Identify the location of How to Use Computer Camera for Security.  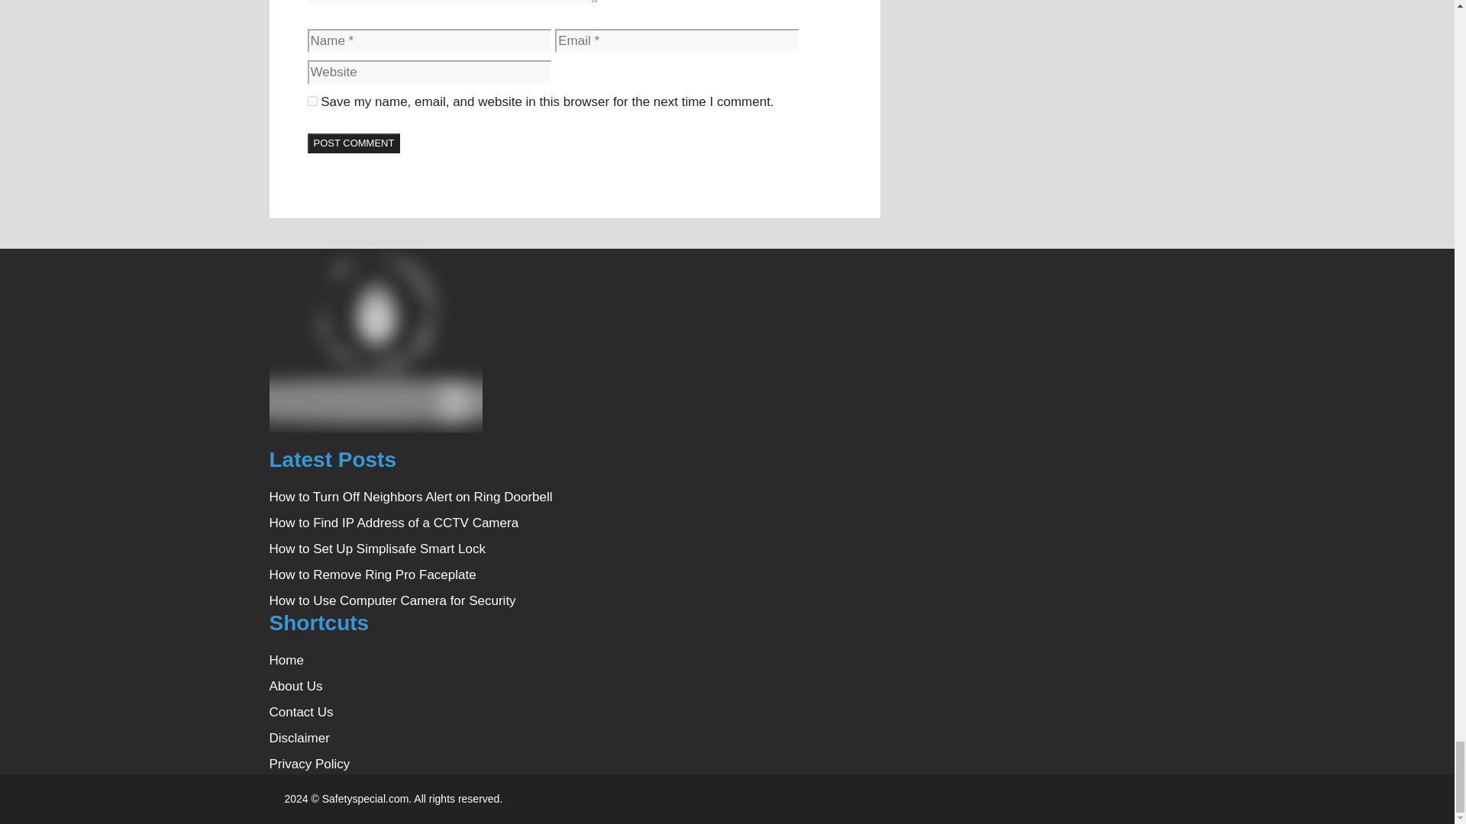
(392, 600).